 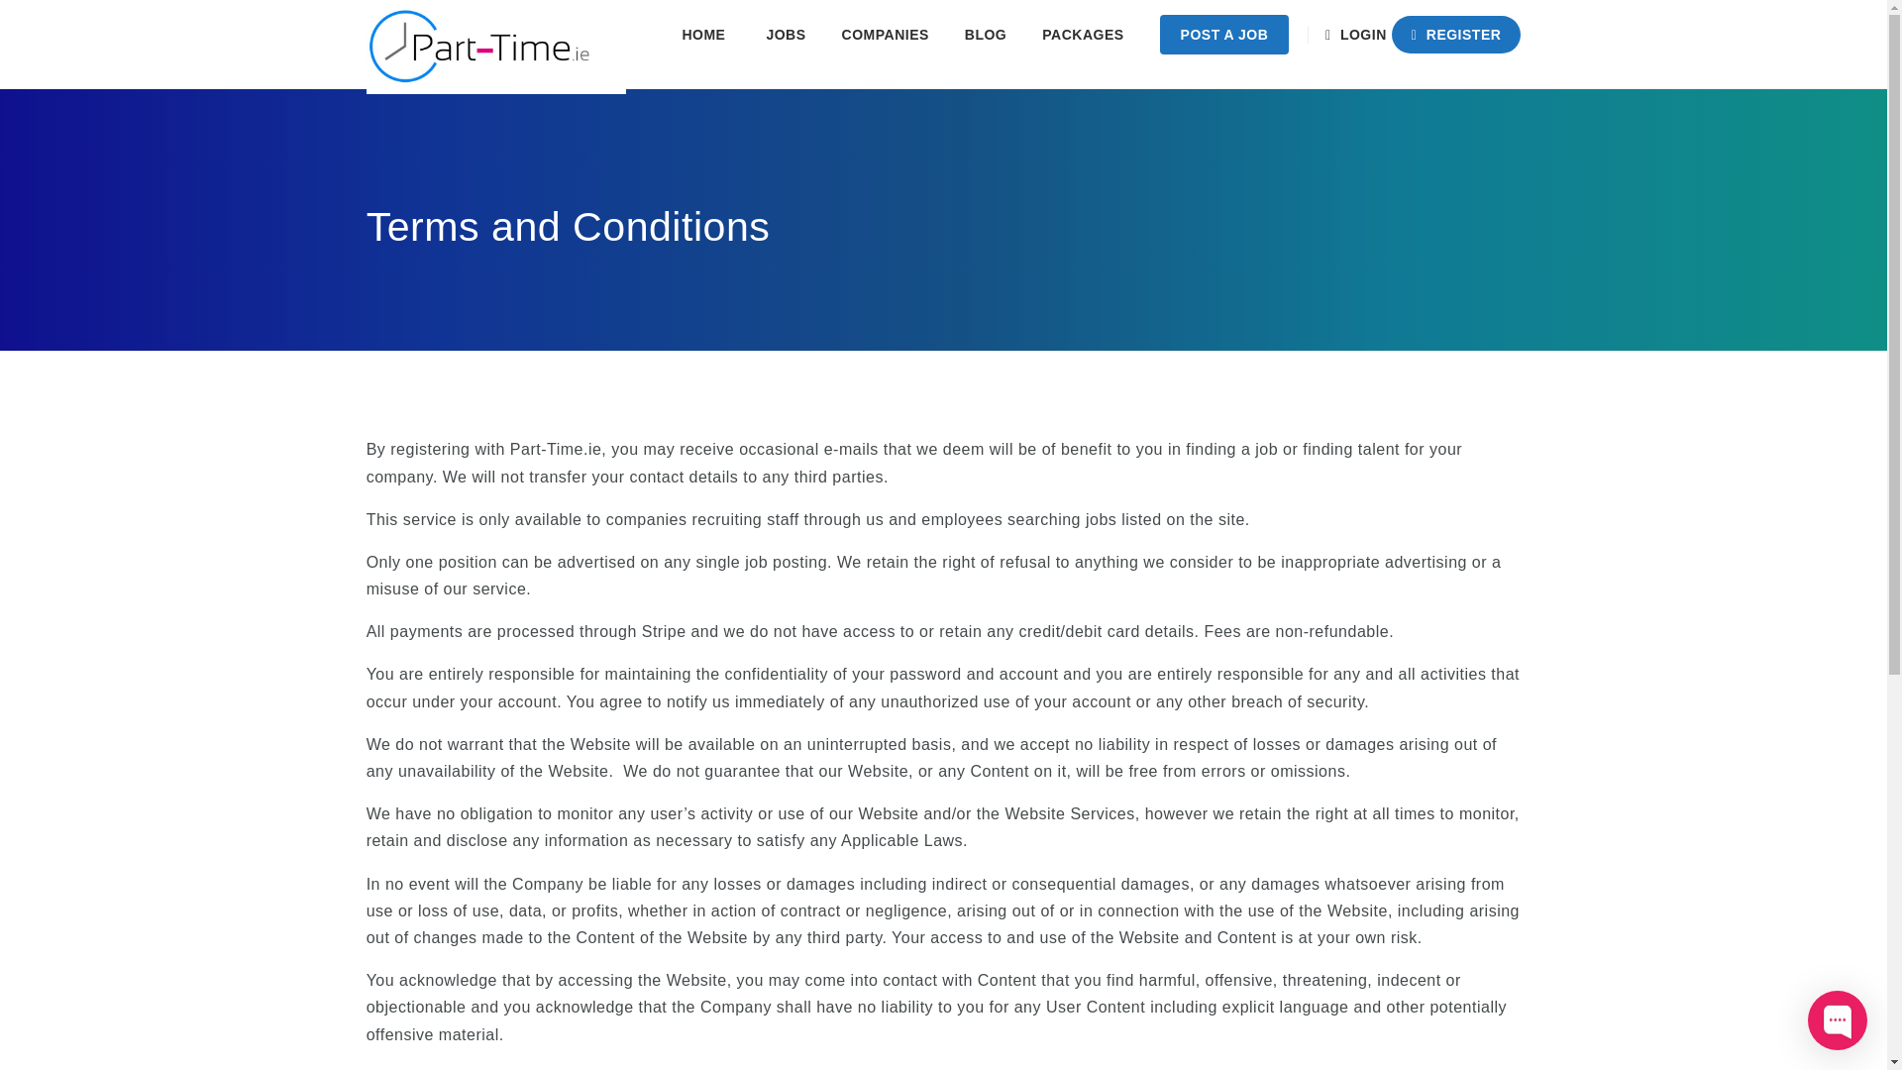 What do you see at coordinates (497, 44) in the screenshot?
I see `Where Part-Time work is our full-time priority` at bounding box center [497, 44].